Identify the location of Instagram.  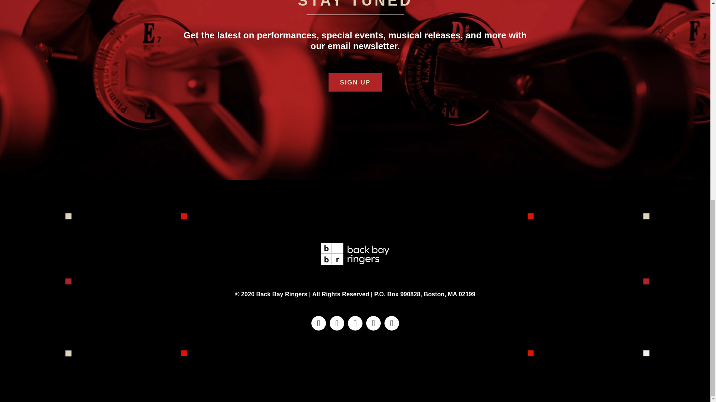
(337, 323).